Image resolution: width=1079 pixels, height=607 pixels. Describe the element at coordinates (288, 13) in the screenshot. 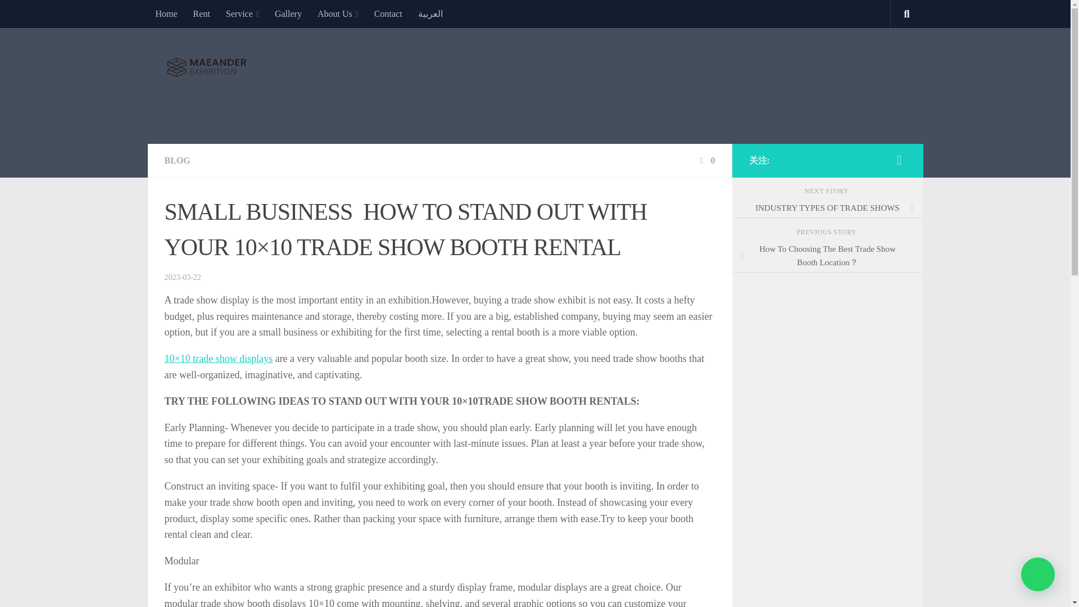

I see `Products` at that location.